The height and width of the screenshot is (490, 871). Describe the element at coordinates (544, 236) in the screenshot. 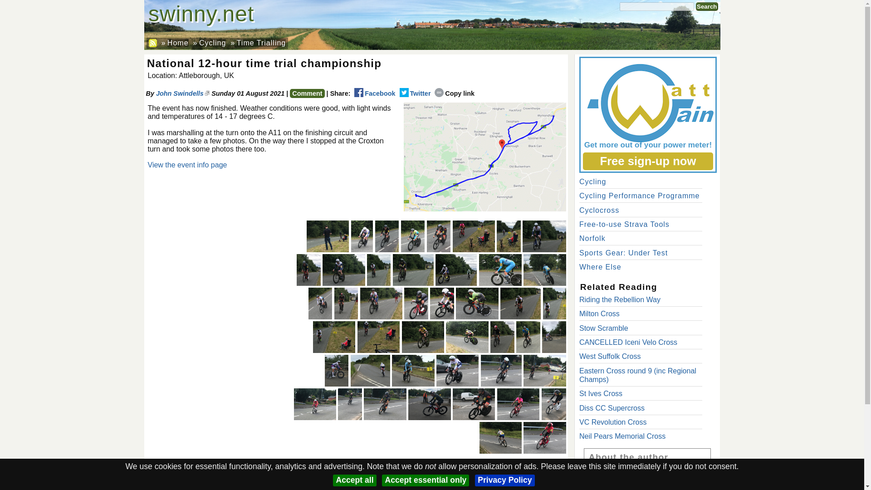

I see `National 12hr time trial` at that location.